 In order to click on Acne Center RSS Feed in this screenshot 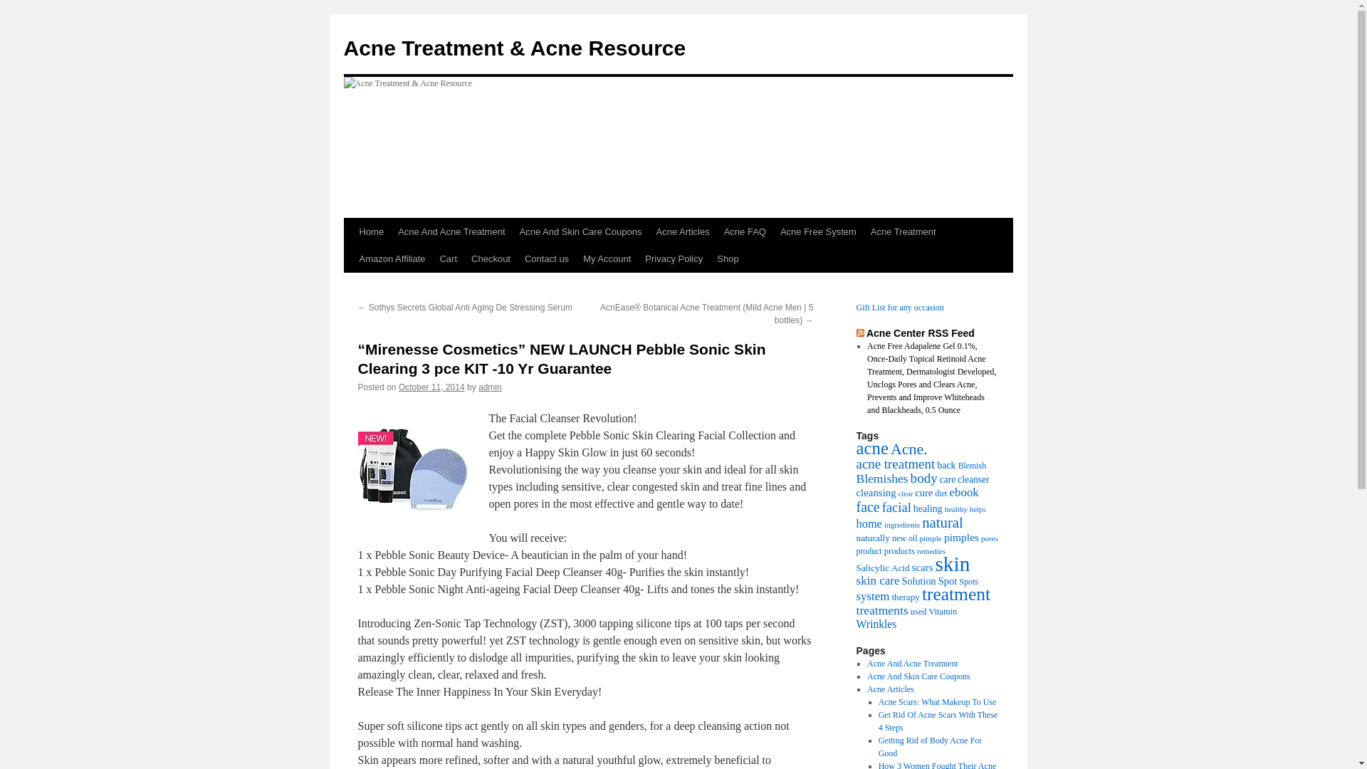, I will do `click(921, 333)`.